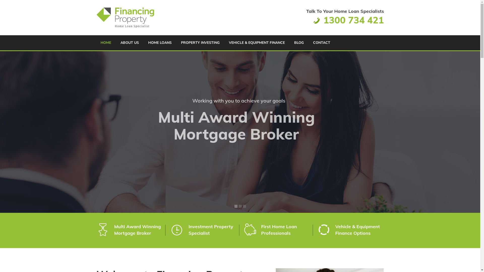  I want to click on PROPERTY INVESTING, so click(200, 43).